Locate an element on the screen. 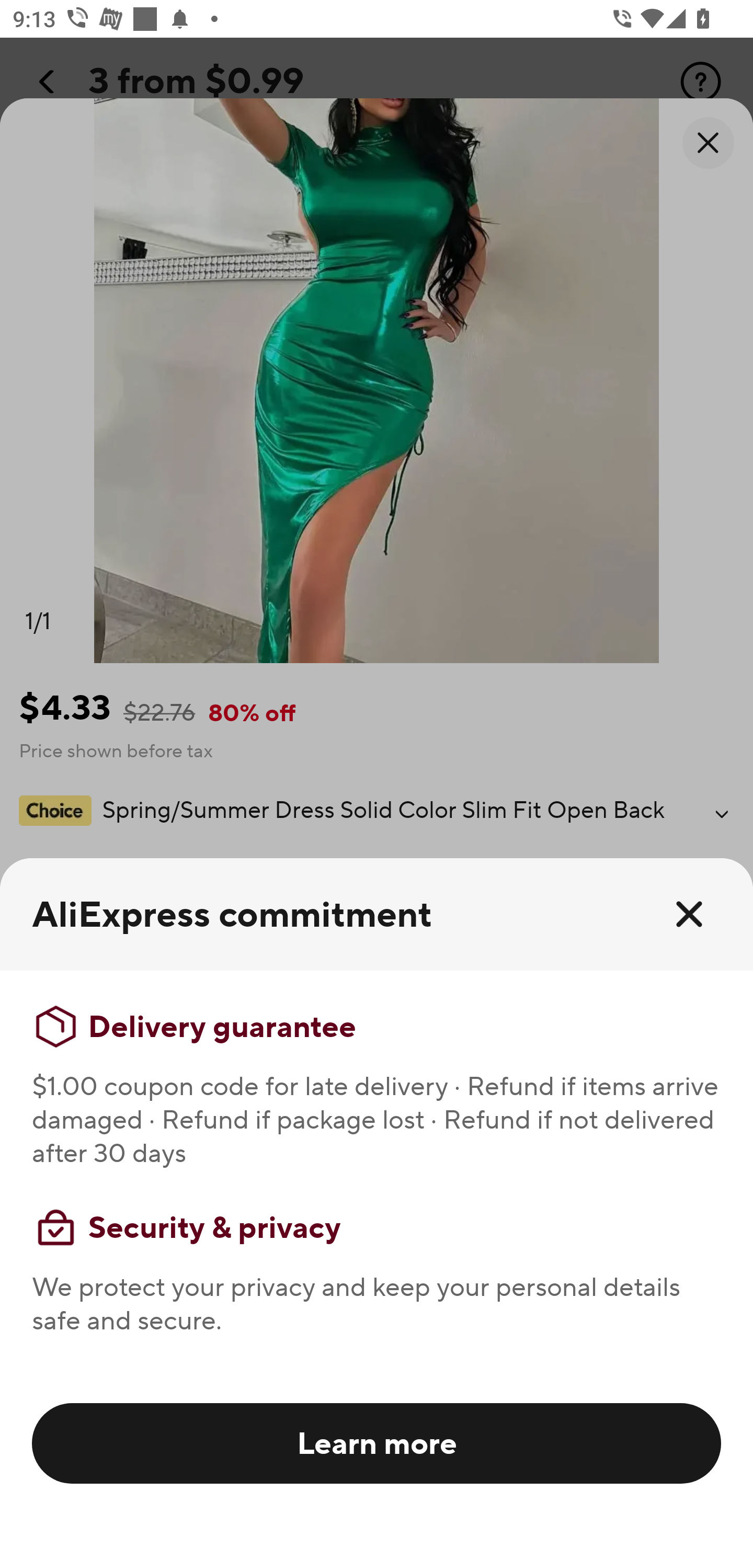  Learn more is located at coordinates (376, 1442).